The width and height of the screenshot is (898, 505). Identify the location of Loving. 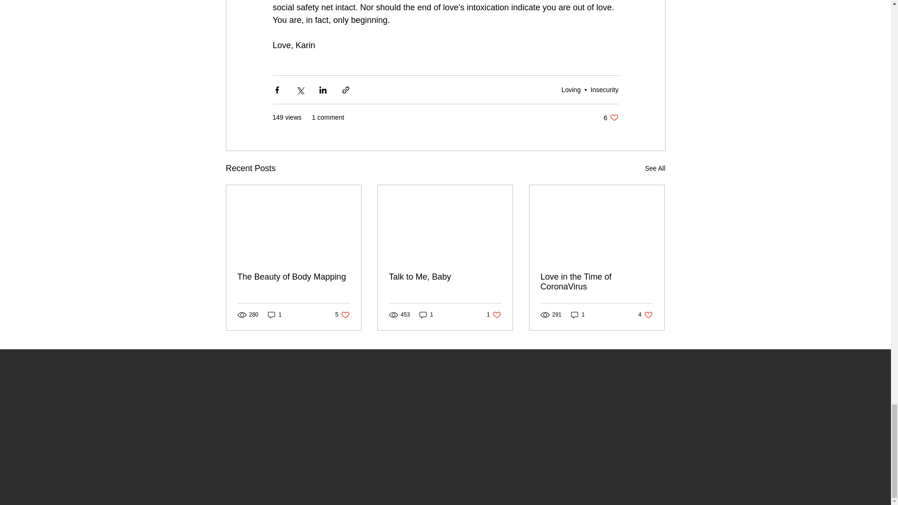
(275, 314).